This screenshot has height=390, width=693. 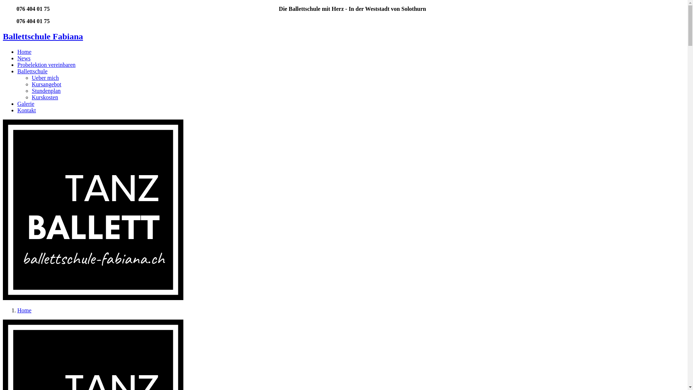 What do you see at coordinates (46, 91) in the screenshot?
I see `Stundenplan` at bounding box center [46, 91].